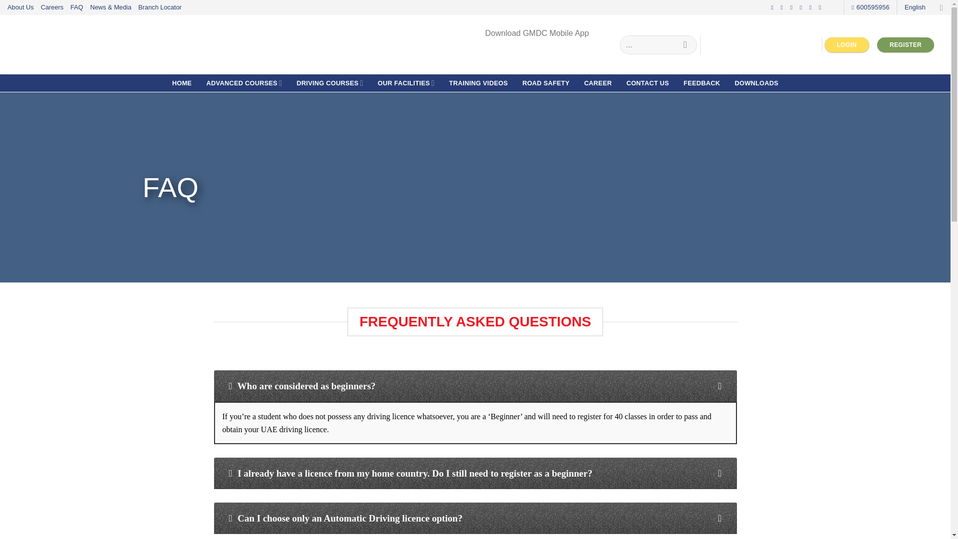  What do you see at coordinates (822, 7) in the screenshot?
I see `Follow on YouTube` at bounding box center [822, 7].